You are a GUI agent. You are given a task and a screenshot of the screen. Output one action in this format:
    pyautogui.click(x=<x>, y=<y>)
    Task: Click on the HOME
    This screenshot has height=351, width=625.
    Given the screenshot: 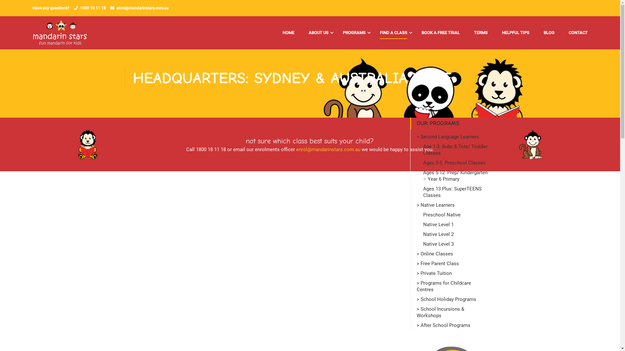 What is the action you would take?
    pyautogui.click(x=288, y=33)
    